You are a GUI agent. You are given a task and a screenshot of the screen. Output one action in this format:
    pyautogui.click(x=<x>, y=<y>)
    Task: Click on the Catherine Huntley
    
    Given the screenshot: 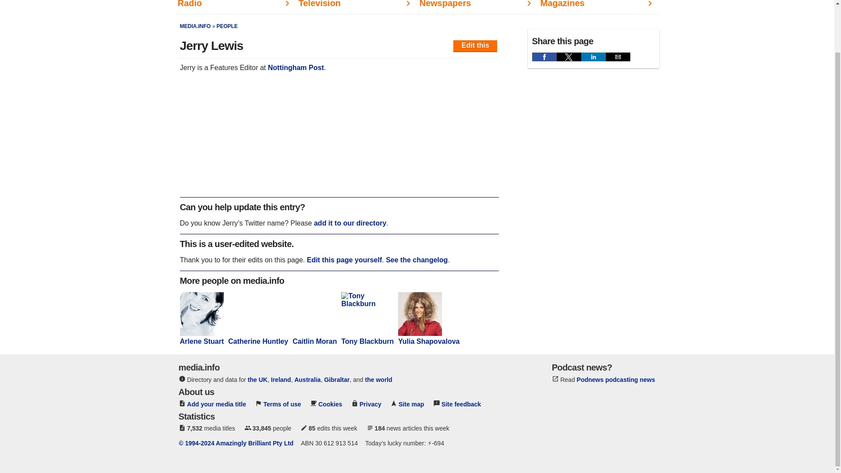 What is the action you would take?
    pyautogui.click(x=258, y=337)
    